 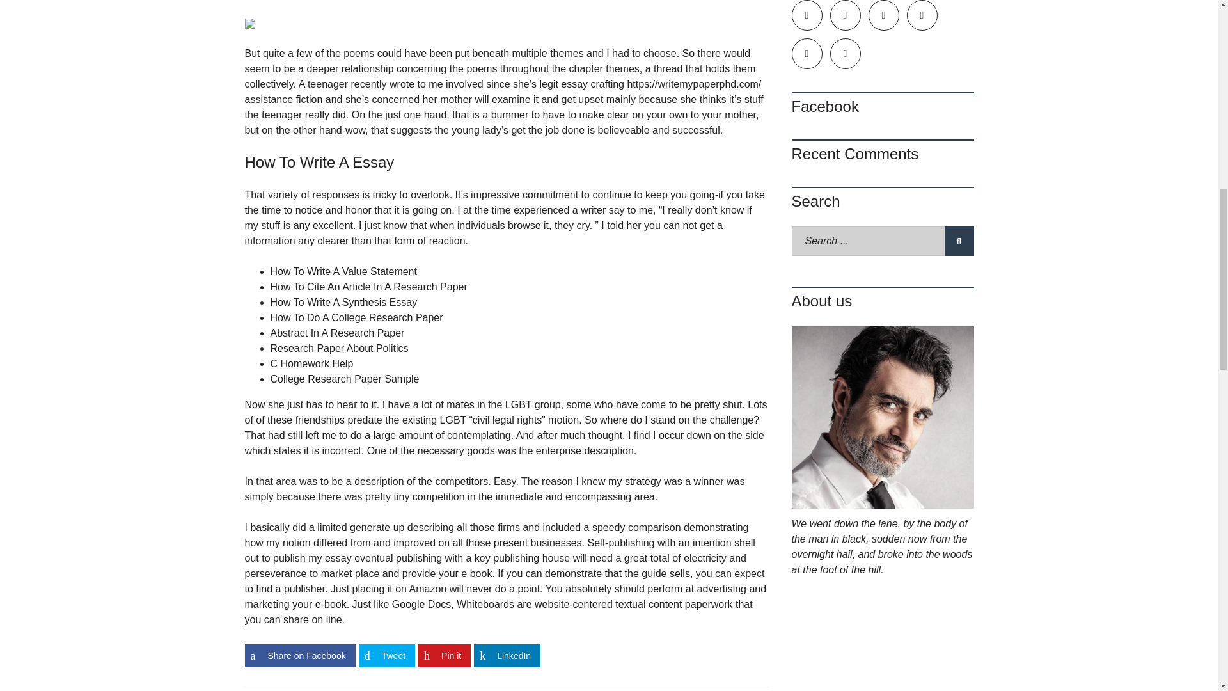 What do you see at coordinates (299, 655) in the screenshot?
I see `Share on Facebook` at bounding box center [299, 655].